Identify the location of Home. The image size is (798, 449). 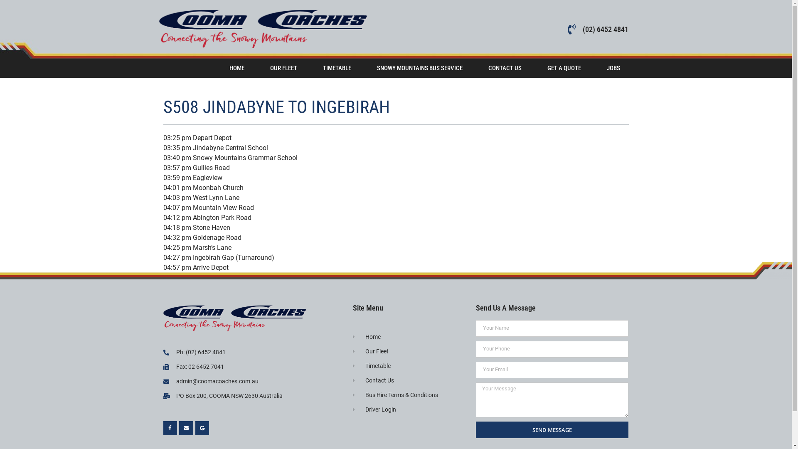
(410, 337).